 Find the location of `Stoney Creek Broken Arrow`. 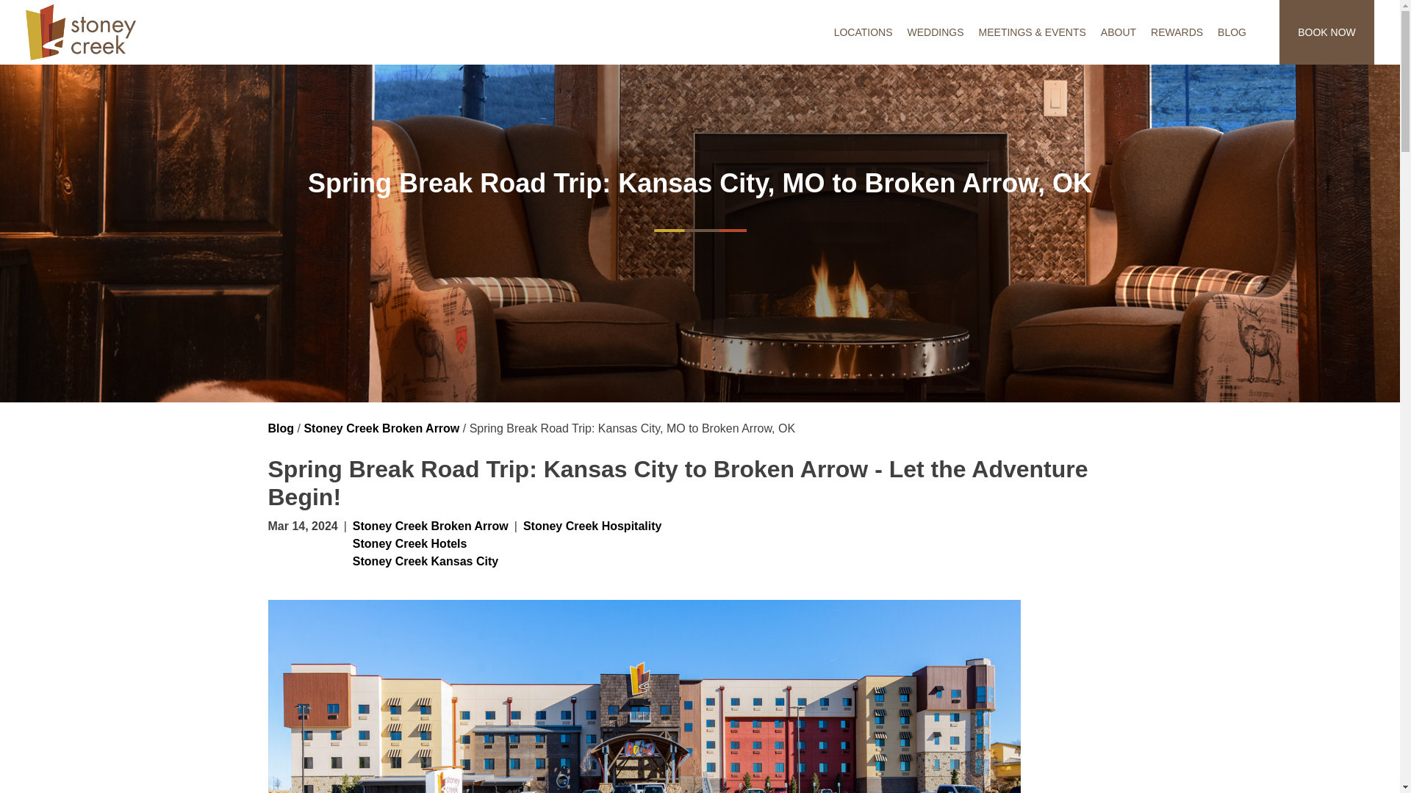

Stoney Creek Broken Arrow is located at coordinates (381, 427).